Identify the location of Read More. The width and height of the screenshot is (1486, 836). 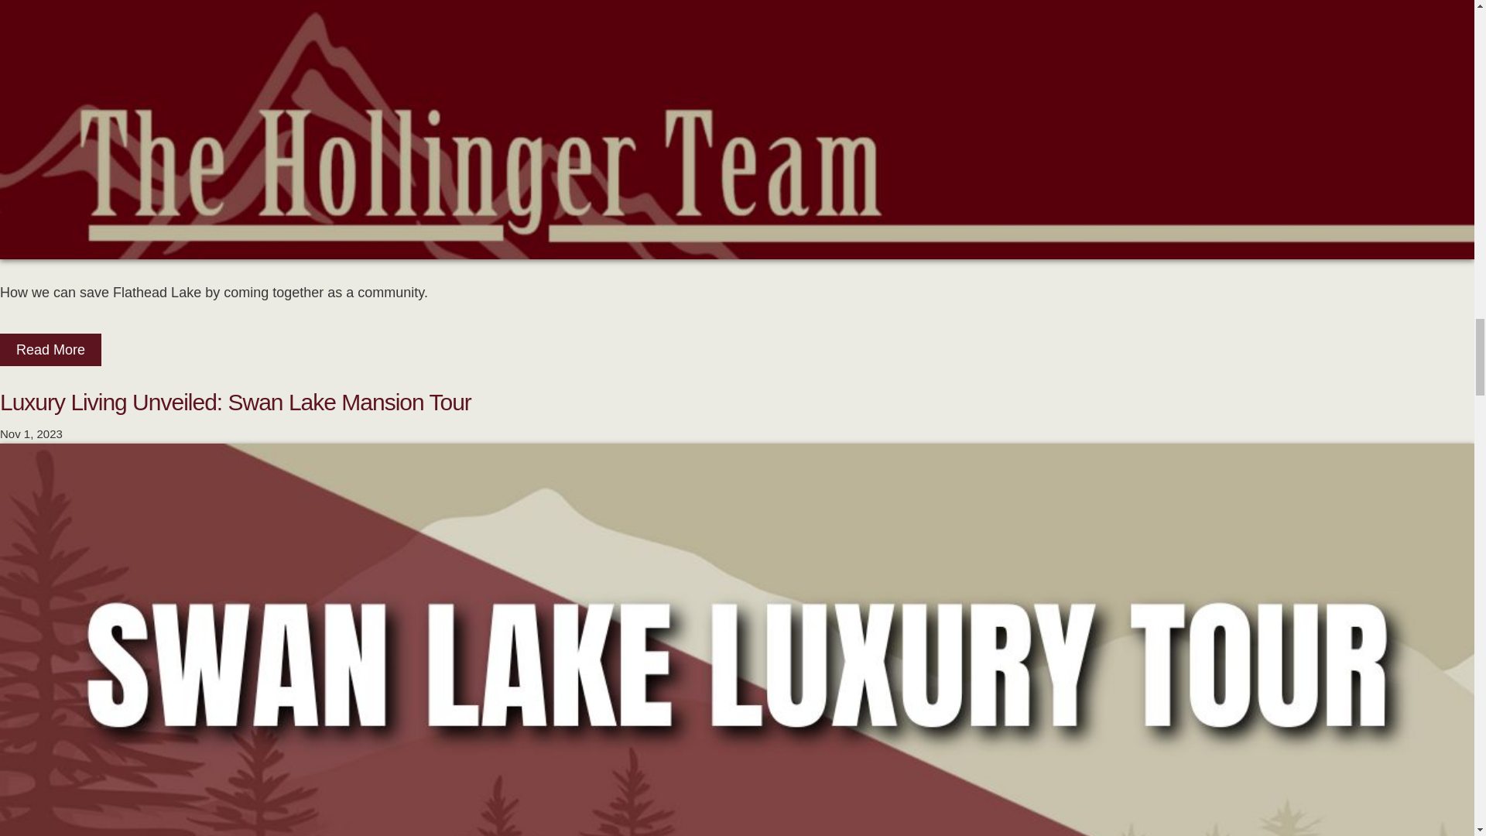
(50, 351).